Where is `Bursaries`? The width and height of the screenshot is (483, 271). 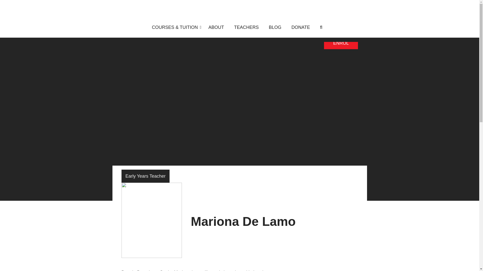
Bursaries is located at coordinates (66, 13).